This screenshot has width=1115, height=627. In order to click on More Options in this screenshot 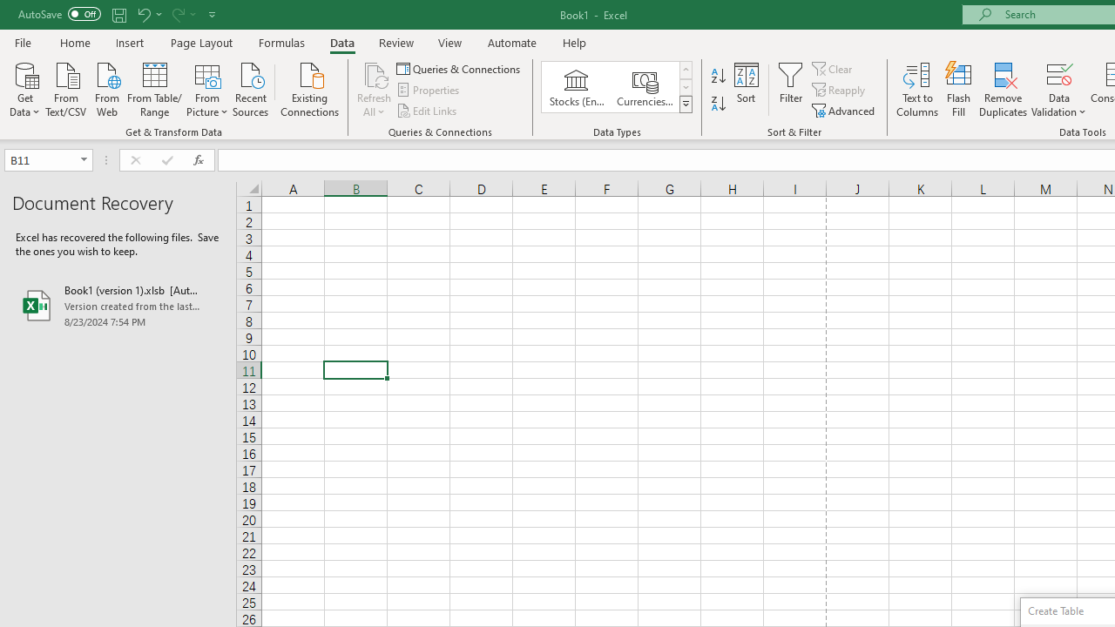, I will do `click(1059, 105)`.